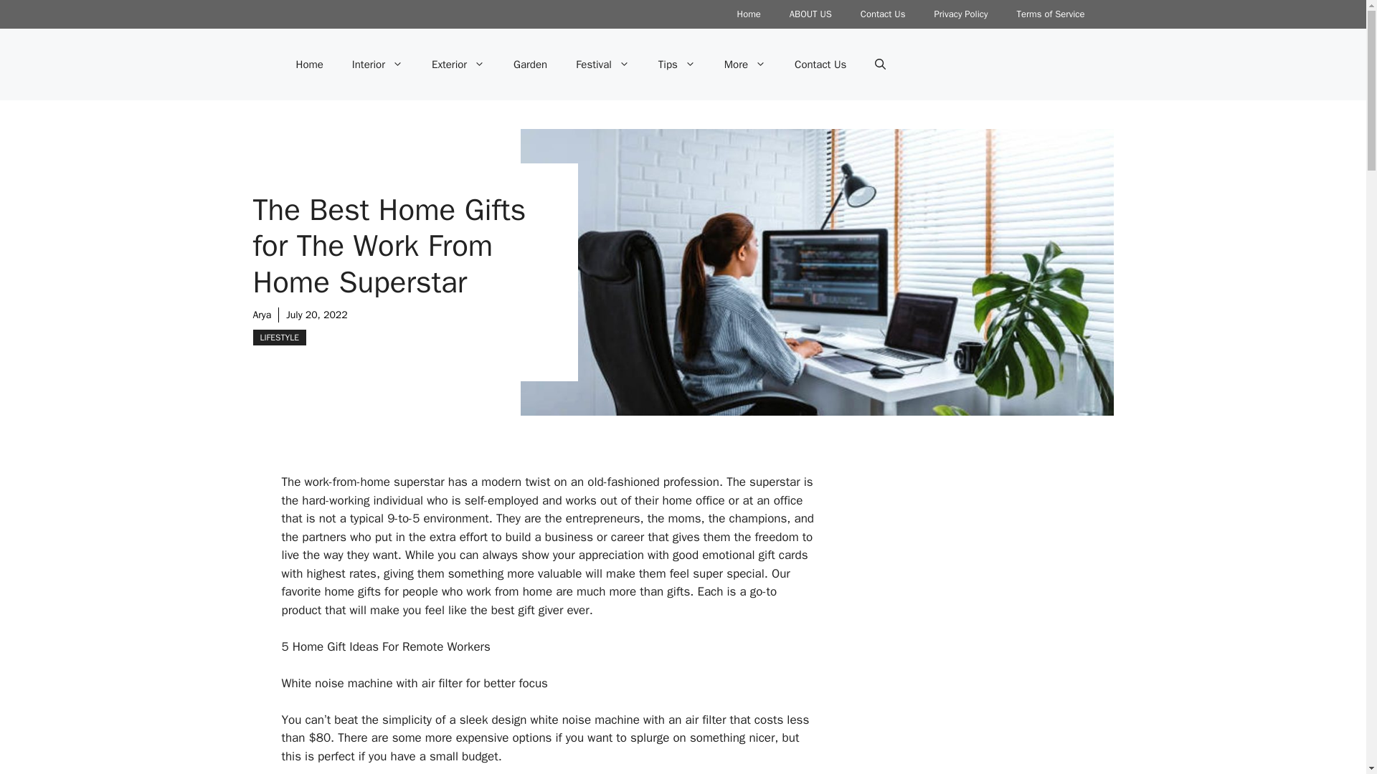 The image size is (1377, 774). Describe the element at coordinates (749, 14) in the screenshot. I see `Home` at that location.